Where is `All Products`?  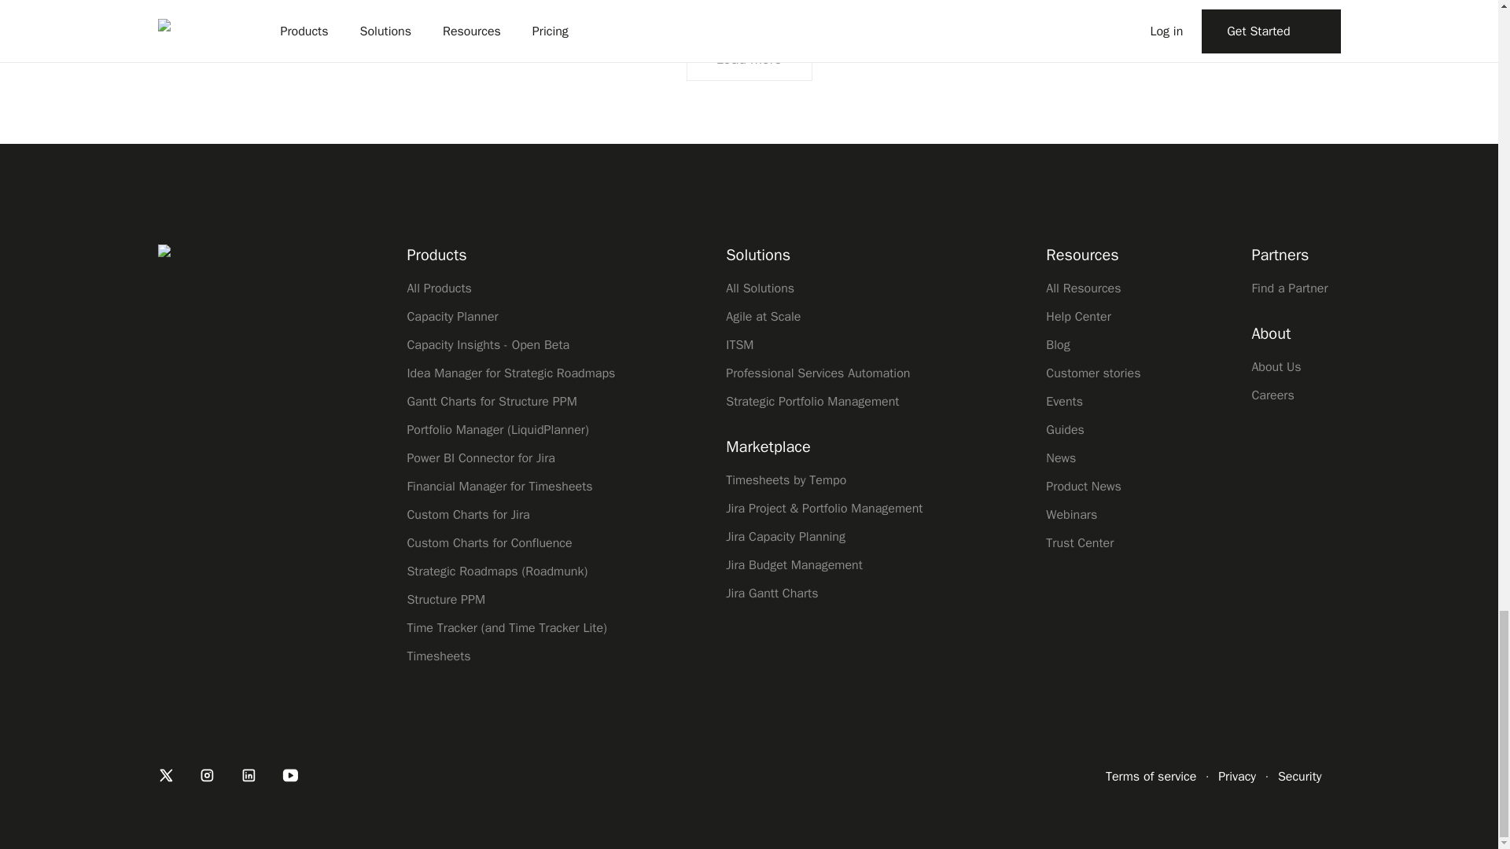
All Products is located at coordinates (510, 289).